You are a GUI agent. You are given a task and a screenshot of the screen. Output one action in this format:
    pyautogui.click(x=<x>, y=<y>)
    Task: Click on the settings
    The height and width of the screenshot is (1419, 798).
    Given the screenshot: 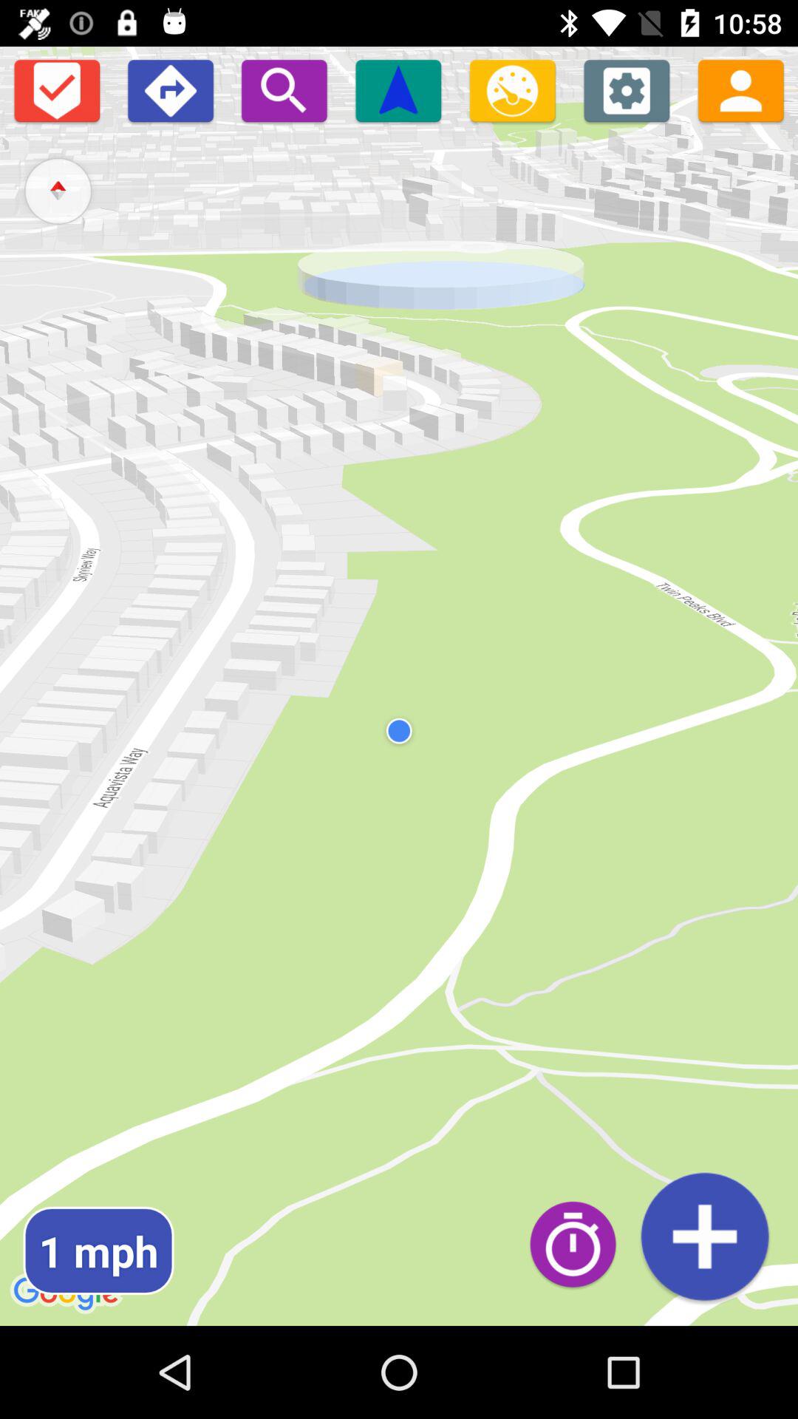 What is the action you would take?
    pyautogui.click(x=627, y=90)
    